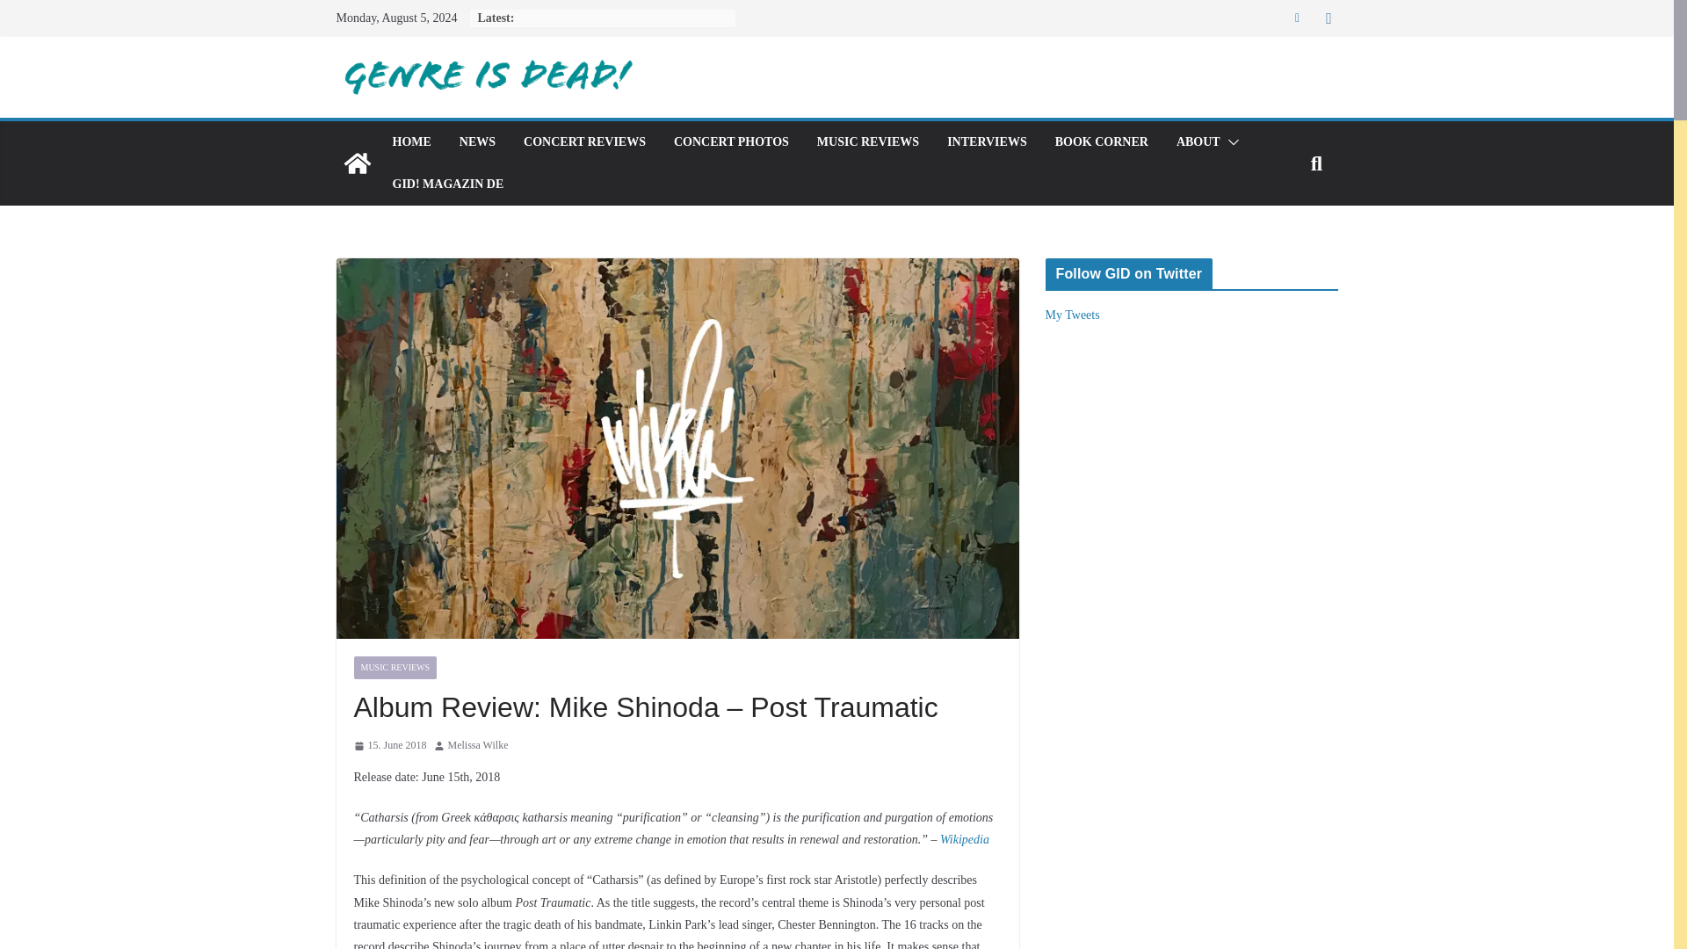 This screenshot has height=949, width=1687. Describe the element at coordinates (410, 142) in the screenshot. I see `HOME` at that location.